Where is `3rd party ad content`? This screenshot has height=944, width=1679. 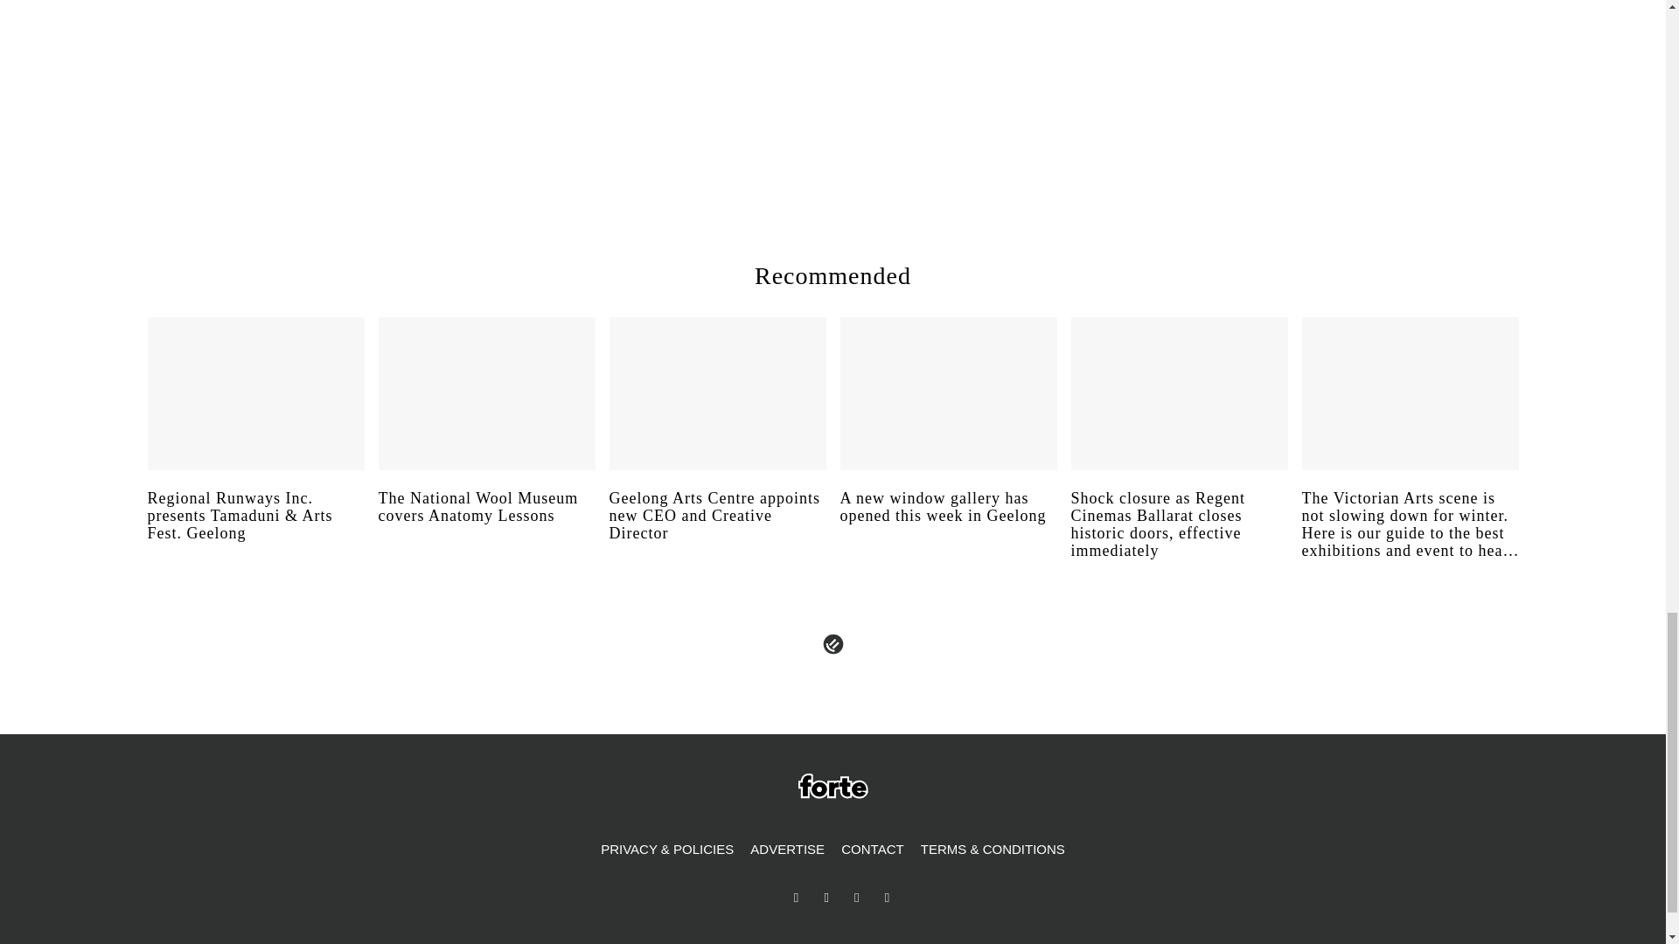 3rd party ad content is located at coordinates (1249, 91).